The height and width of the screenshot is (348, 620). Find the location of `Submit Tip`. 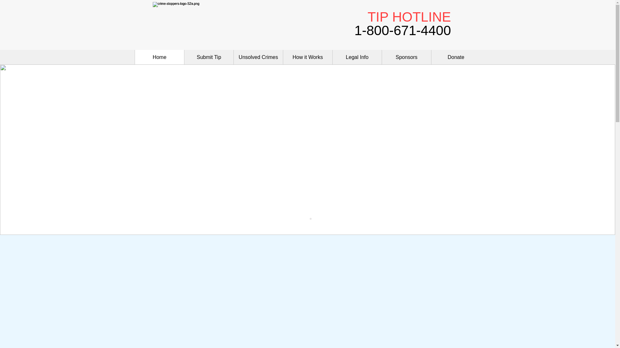

Submit Tip is located at coordinates (209, 57).